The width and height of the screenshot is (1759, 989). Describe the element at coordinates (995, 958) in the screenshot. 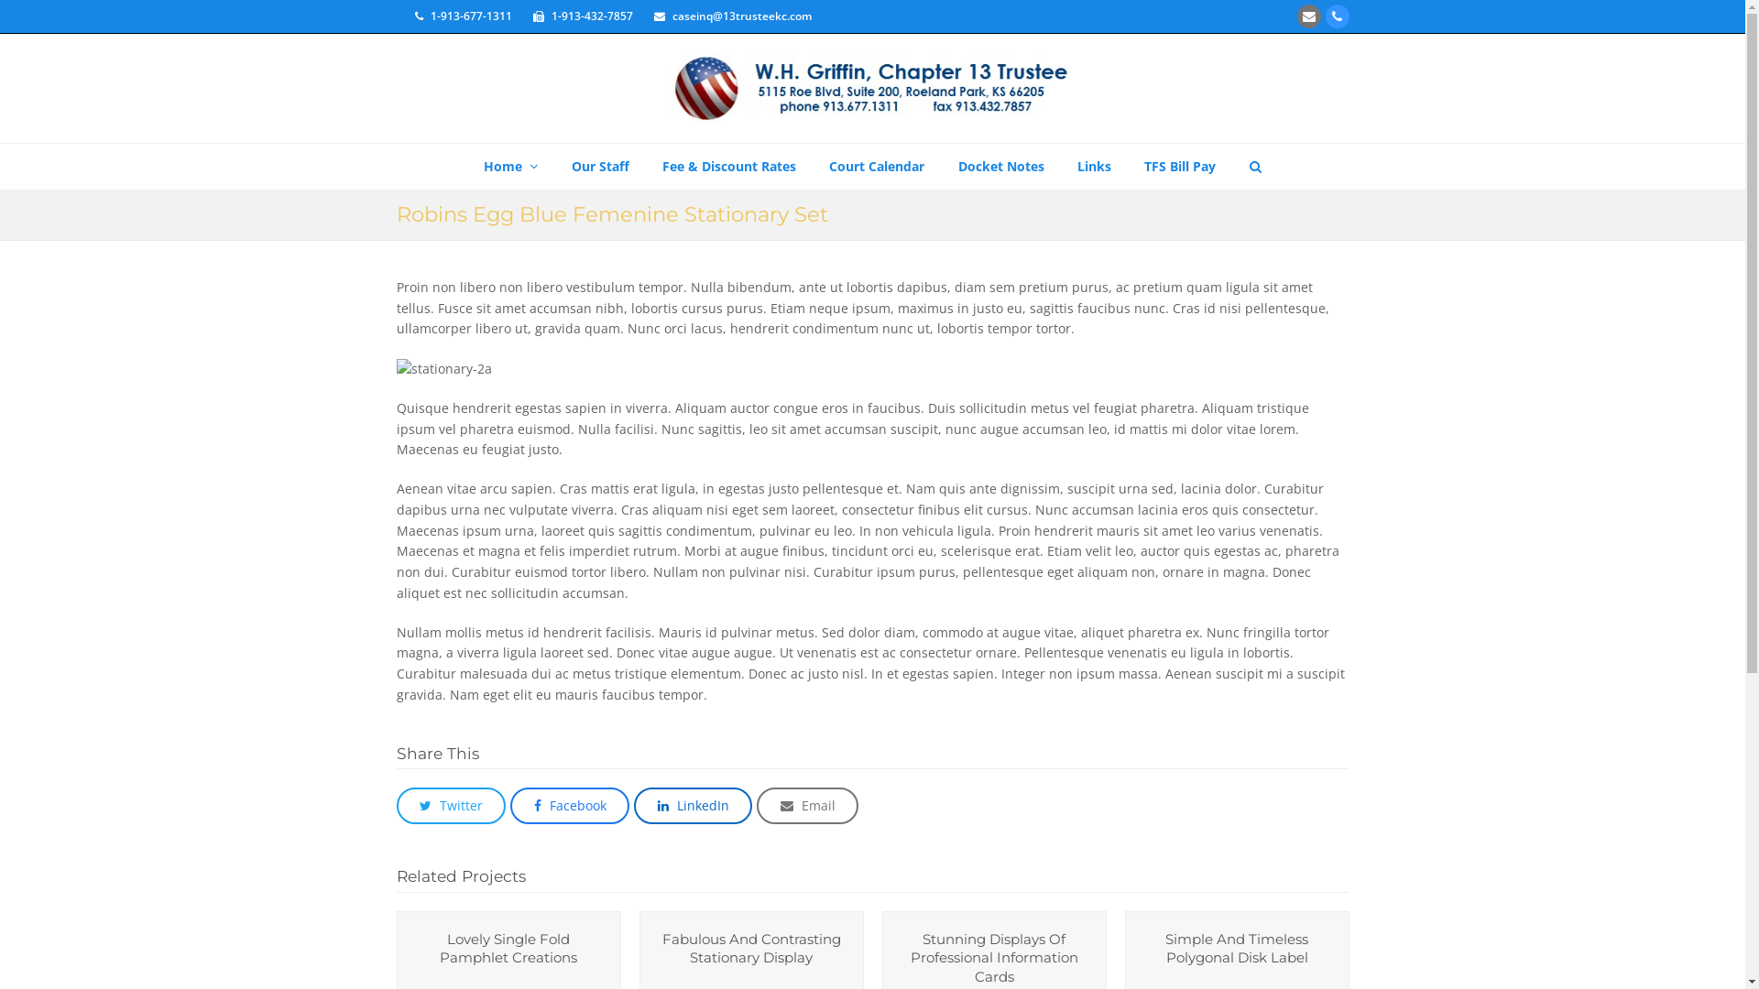

I see `Stunning Displays Of Professional Information Cards` at that location.